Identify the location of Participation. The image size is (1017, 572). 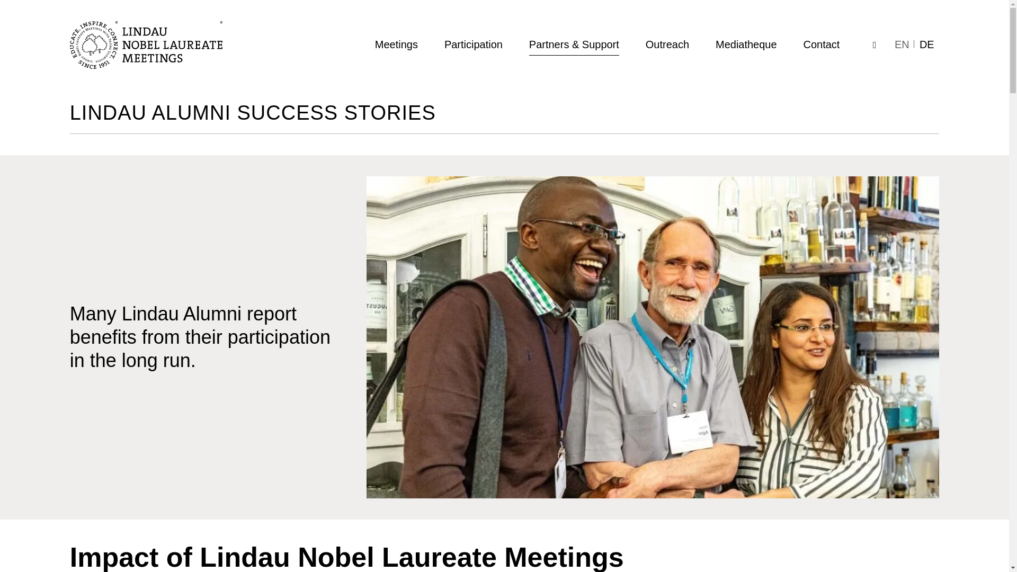
(474, 44).